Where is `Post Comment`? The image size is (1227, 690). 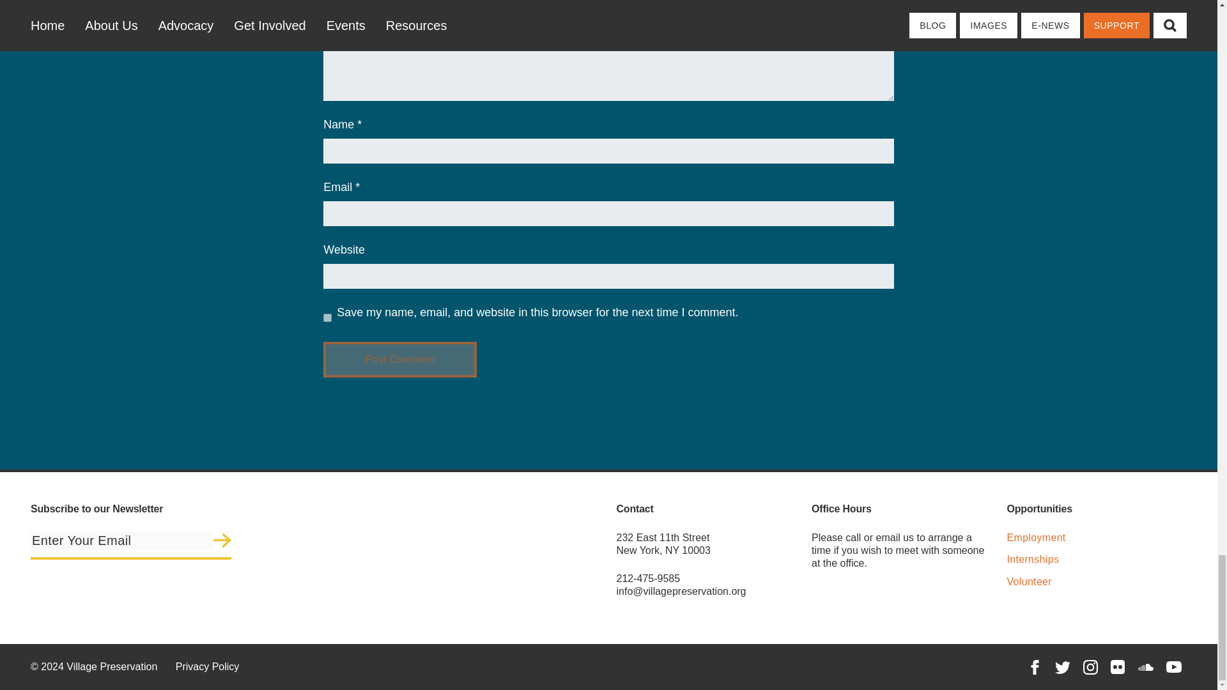
Post Comment is located at coordinates (400, 359).